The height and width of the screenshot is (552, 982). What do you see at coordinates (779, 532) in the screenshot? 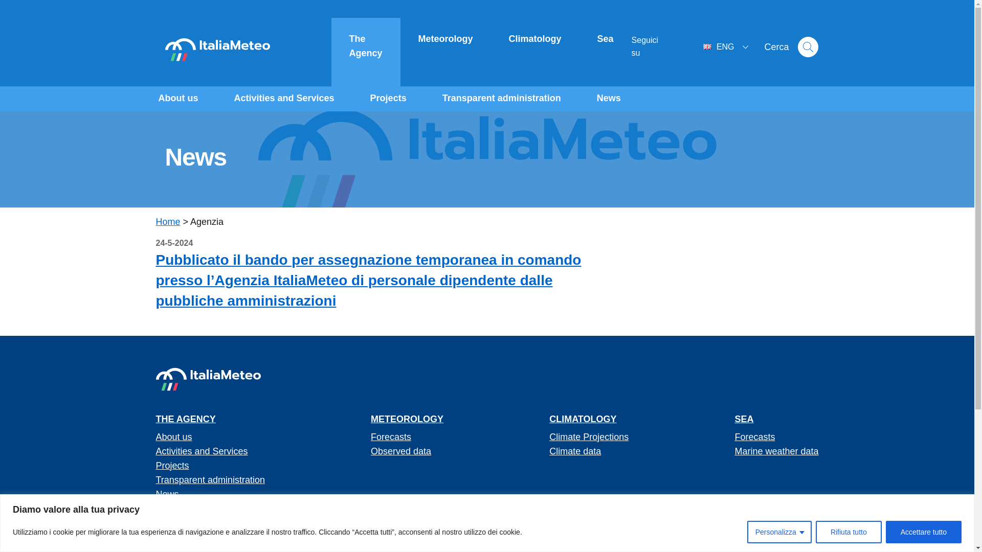
I see `Personalizza` at bounding box center [779, 532].